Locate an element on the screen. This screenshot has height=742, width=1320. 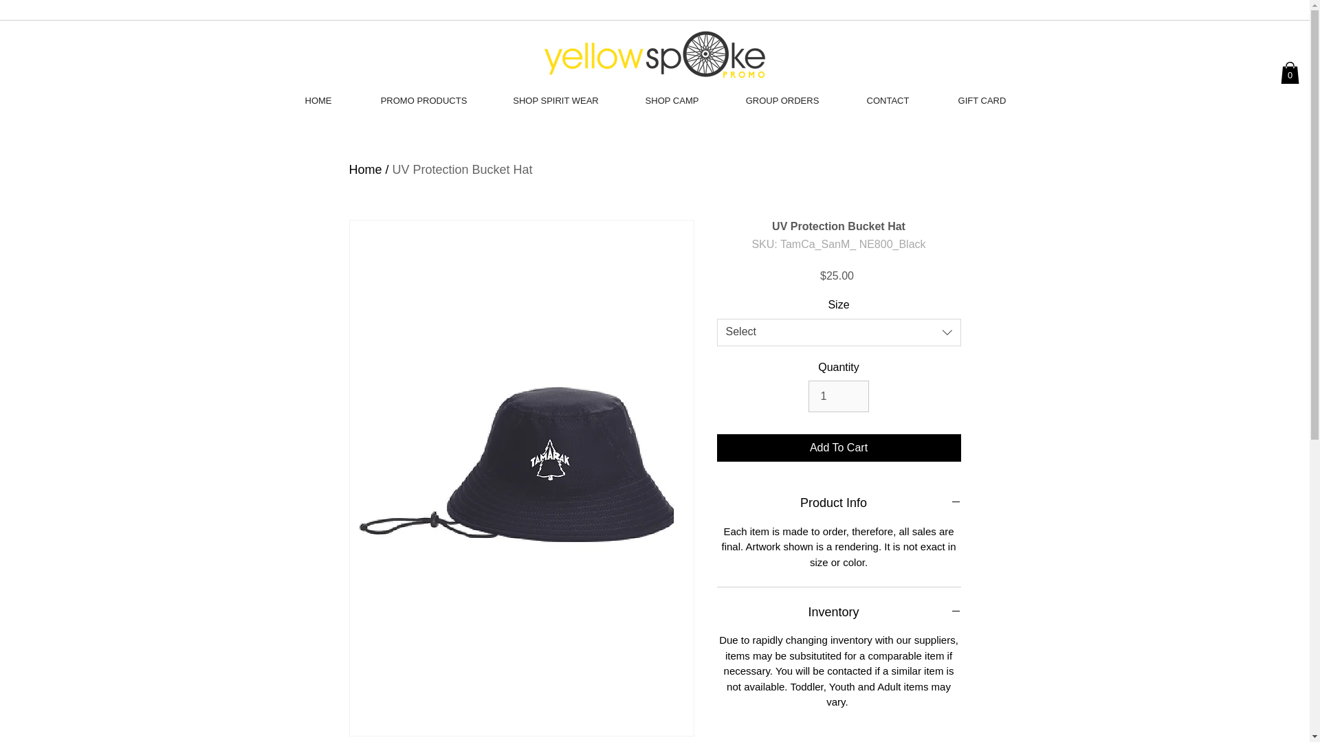
Home is located at coordinates (366, 169).